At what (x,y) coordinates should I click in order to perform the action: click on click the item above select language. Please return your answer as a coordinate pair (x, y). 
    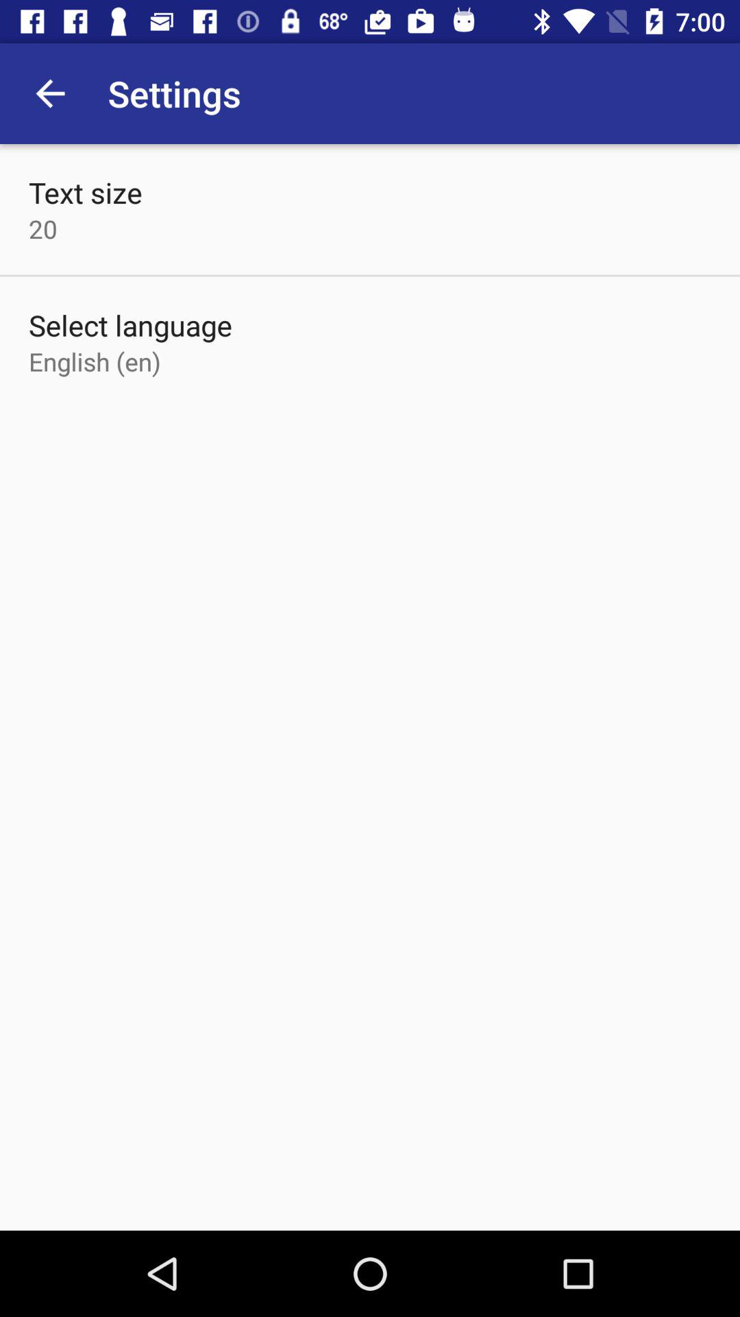
    Looking at the image, I should click on (43, 229).